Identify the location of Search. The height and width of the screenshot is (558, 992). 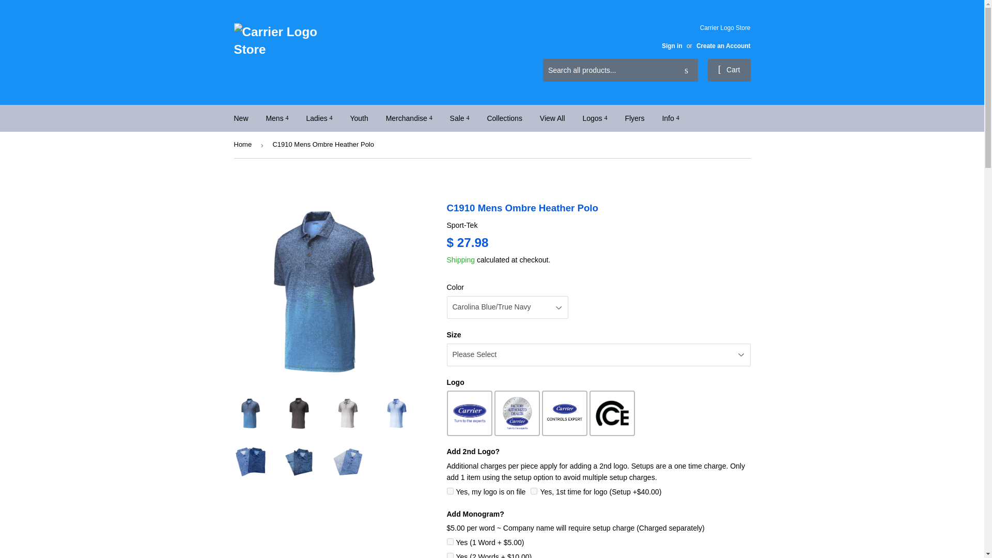
(686, 70).